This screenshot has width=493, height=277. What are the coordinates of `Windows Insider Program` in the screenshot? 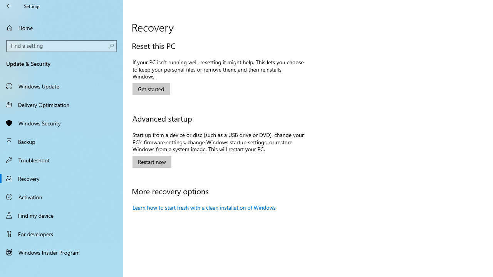 It's located at (62, 252).